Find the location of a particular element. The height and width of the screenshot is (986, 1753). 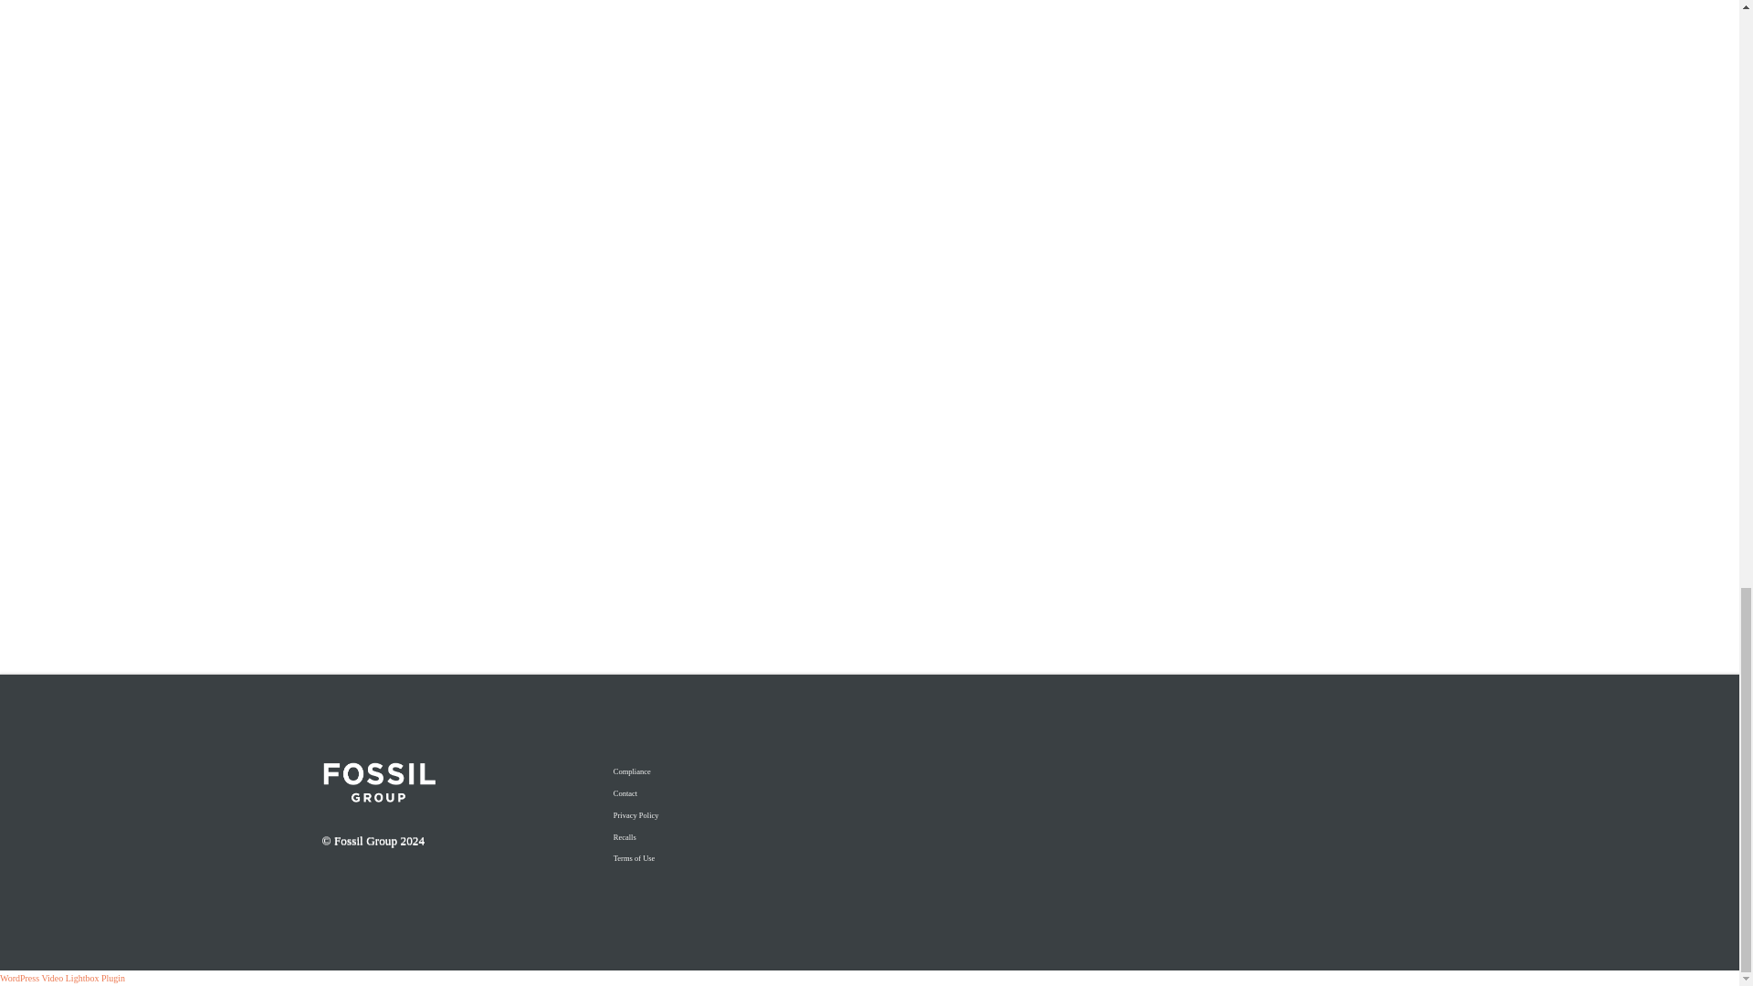

Privacy Policy is located at coordinates (727, 815).